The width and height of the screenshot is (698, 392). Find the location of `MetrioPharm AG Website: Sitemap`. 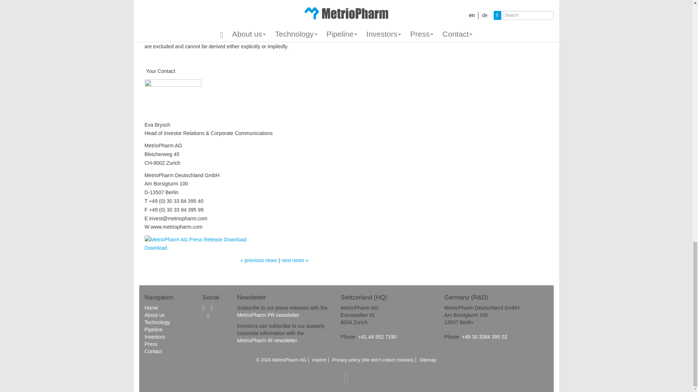

MetrioPharm AG Website: Sitemap is located at coordinates (428, 360).